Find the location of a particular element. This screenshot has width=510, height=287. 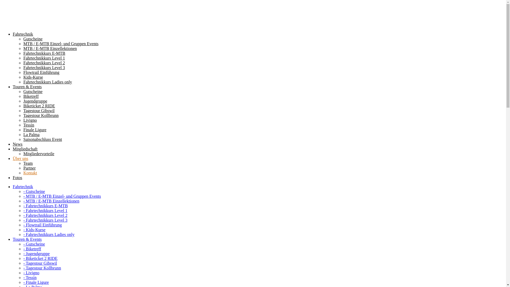

Saisonabschluss Event is located at coordinates (42, 139).